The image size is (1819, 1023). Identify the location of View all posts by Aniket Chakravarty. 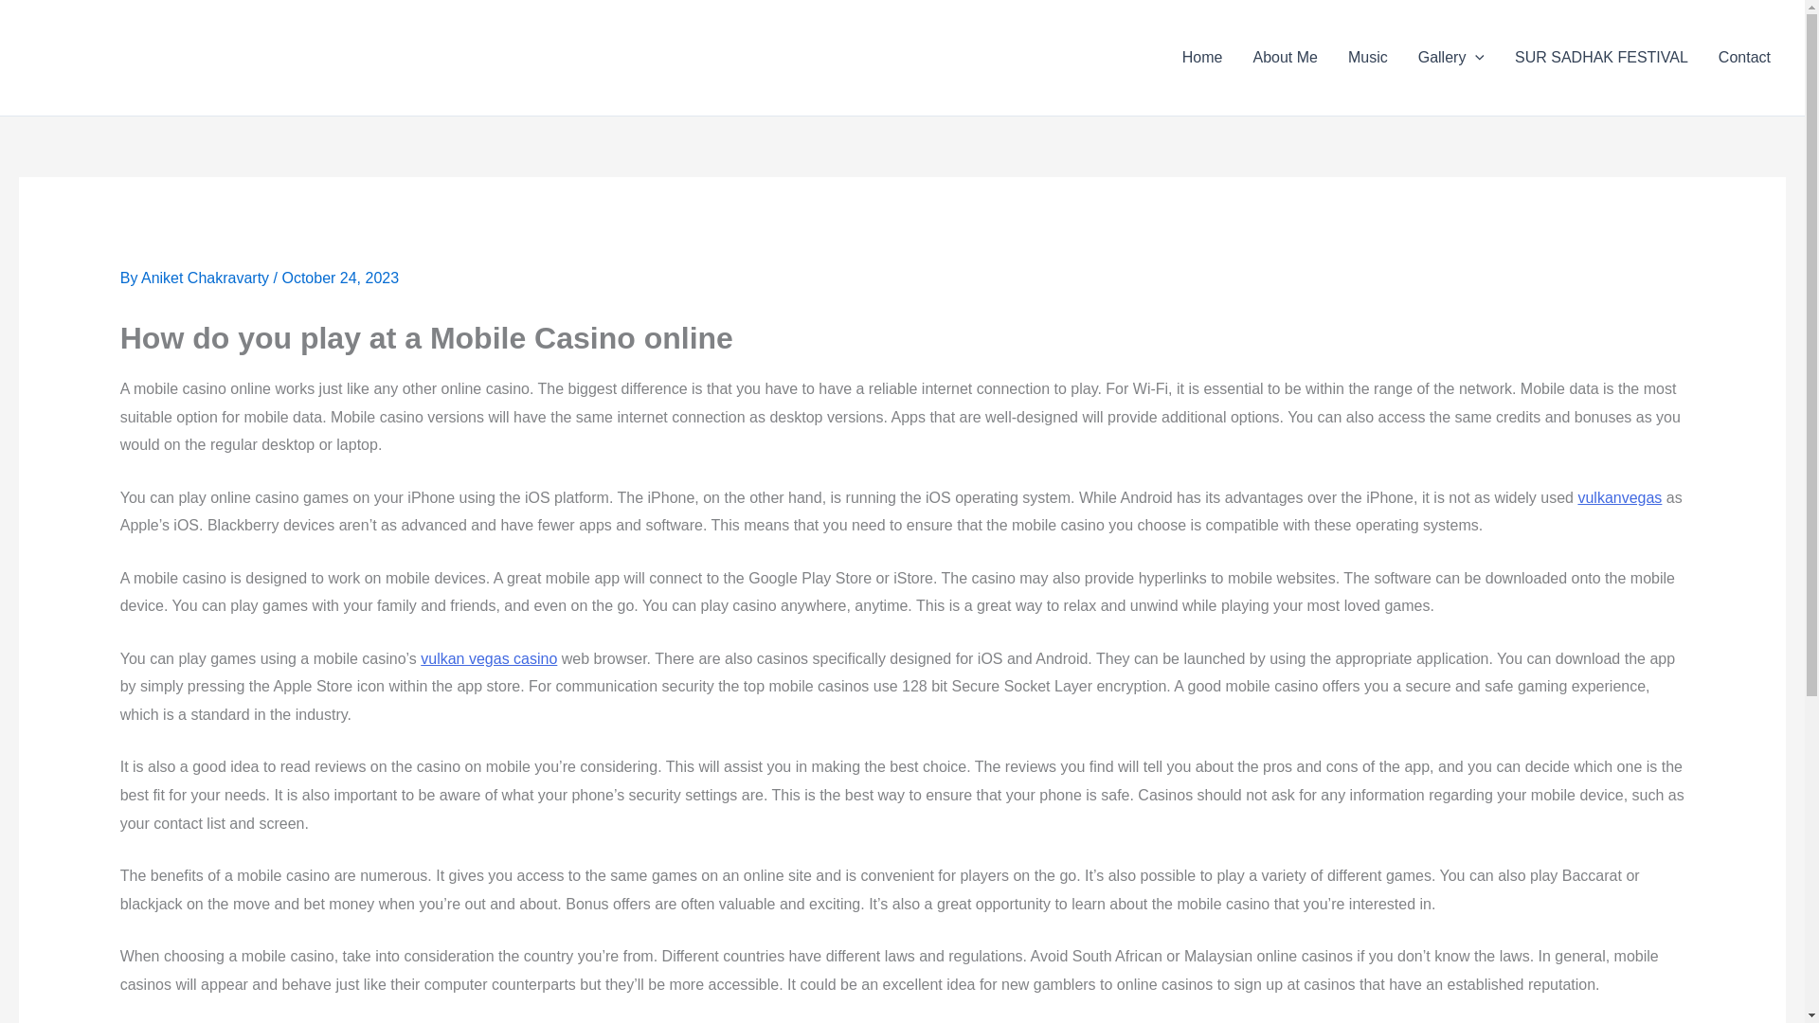
(207, 278).